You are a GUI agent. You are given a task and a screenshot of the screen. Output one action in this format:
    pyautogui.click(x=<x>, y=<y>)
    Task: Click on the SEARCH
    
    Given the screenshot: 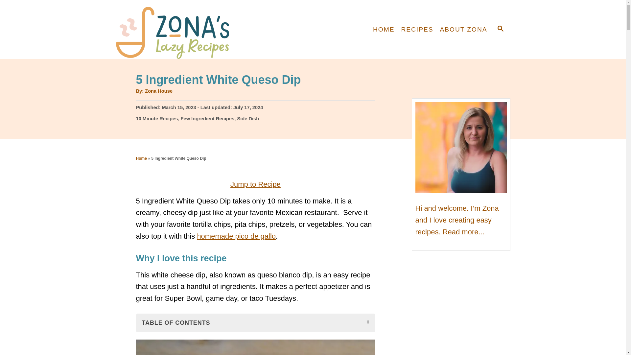 What is the action you would take?
    pyautogui.click(x=500, y=29)
    